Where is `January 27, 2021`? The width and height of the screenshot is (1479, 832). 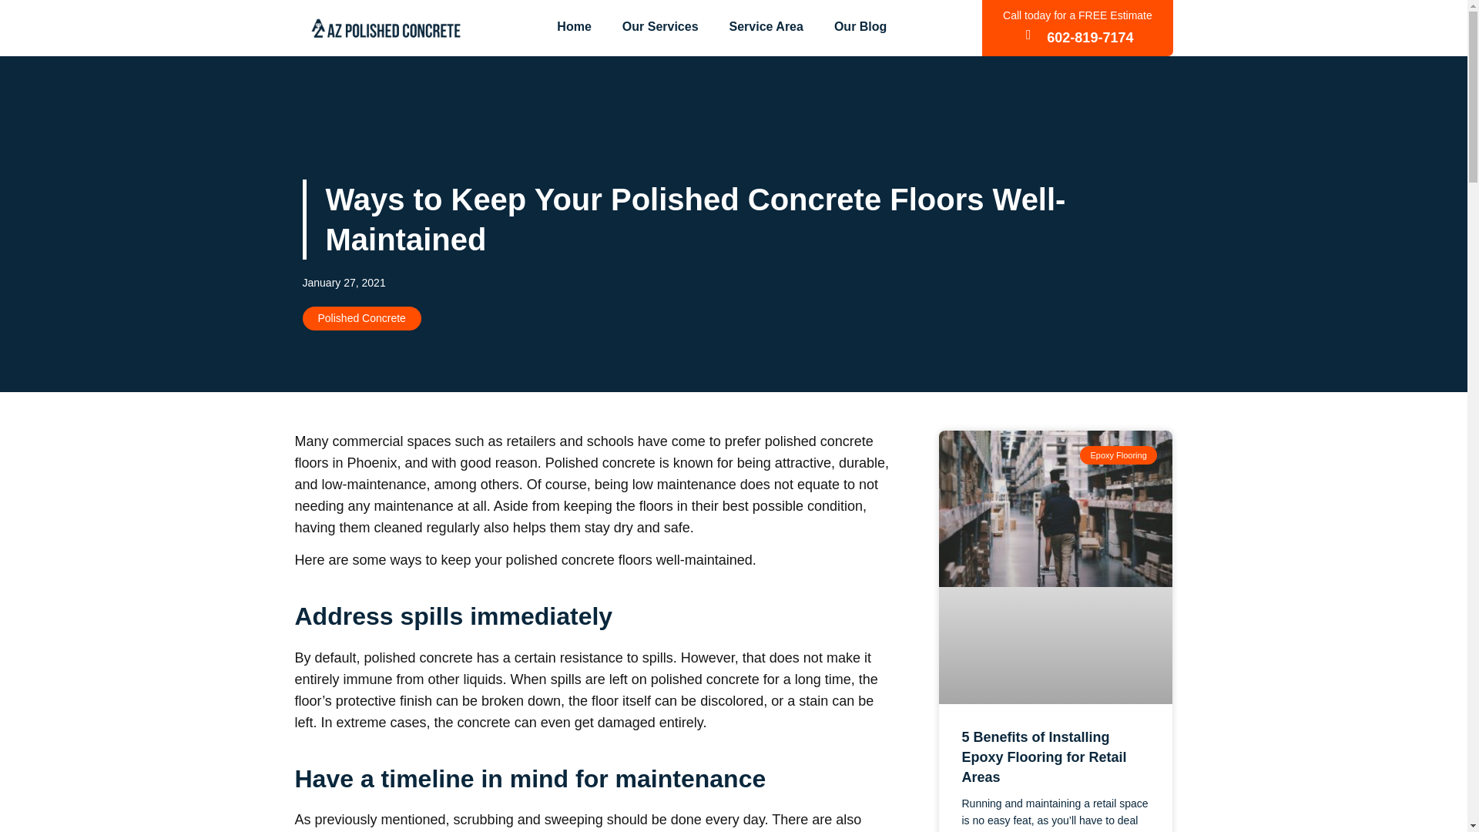 January 27, 2021 is located at coordinates (343, 283).